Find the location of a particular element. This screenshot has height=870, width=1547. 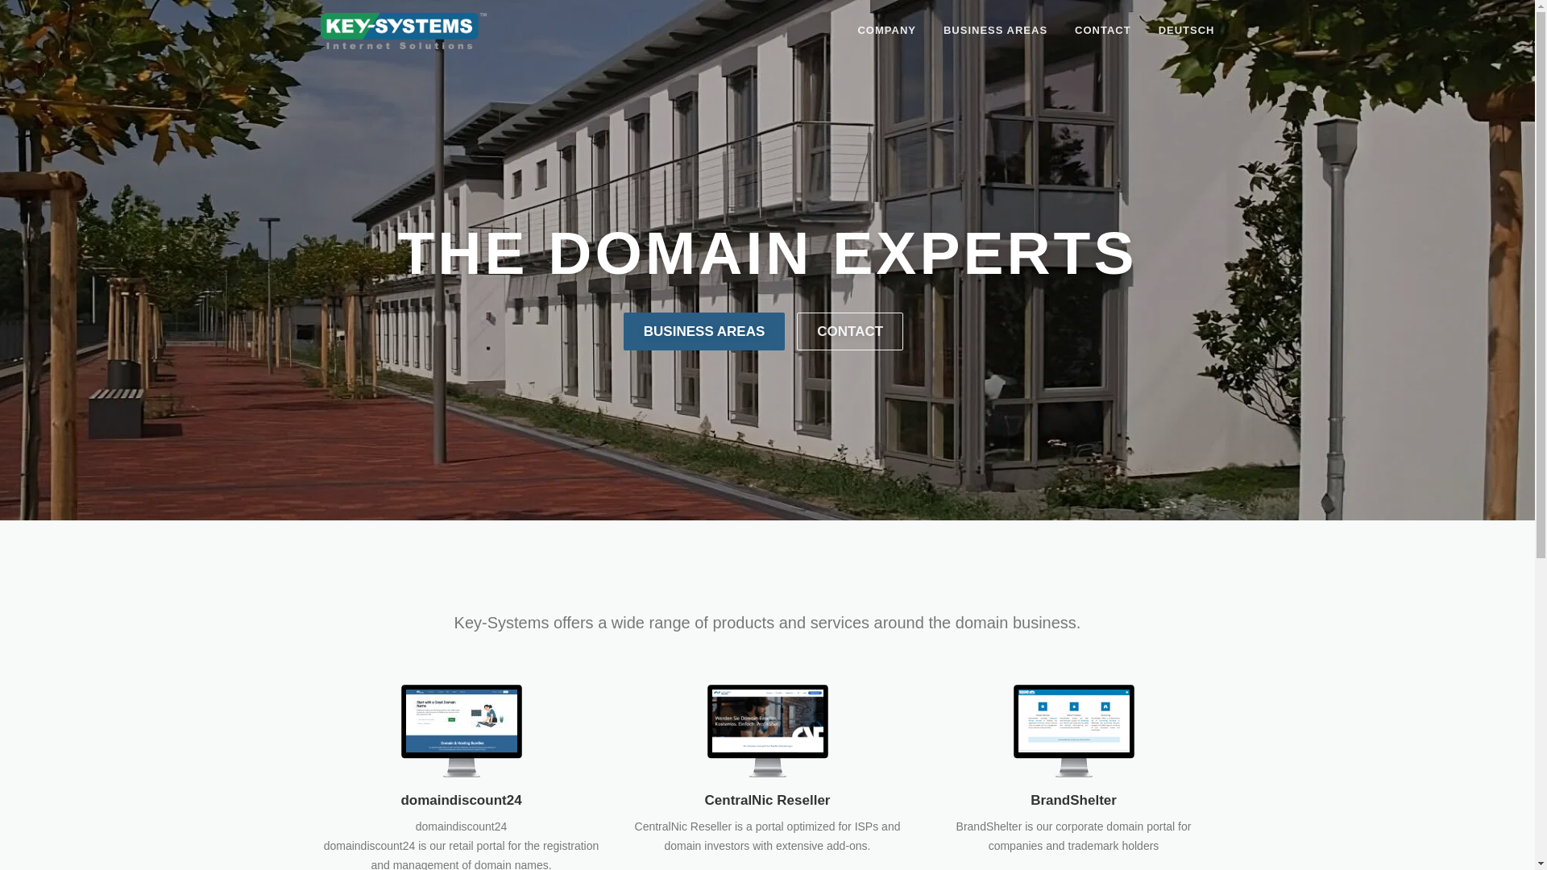

domaindiscount24 is located at coordinates (461, 801).